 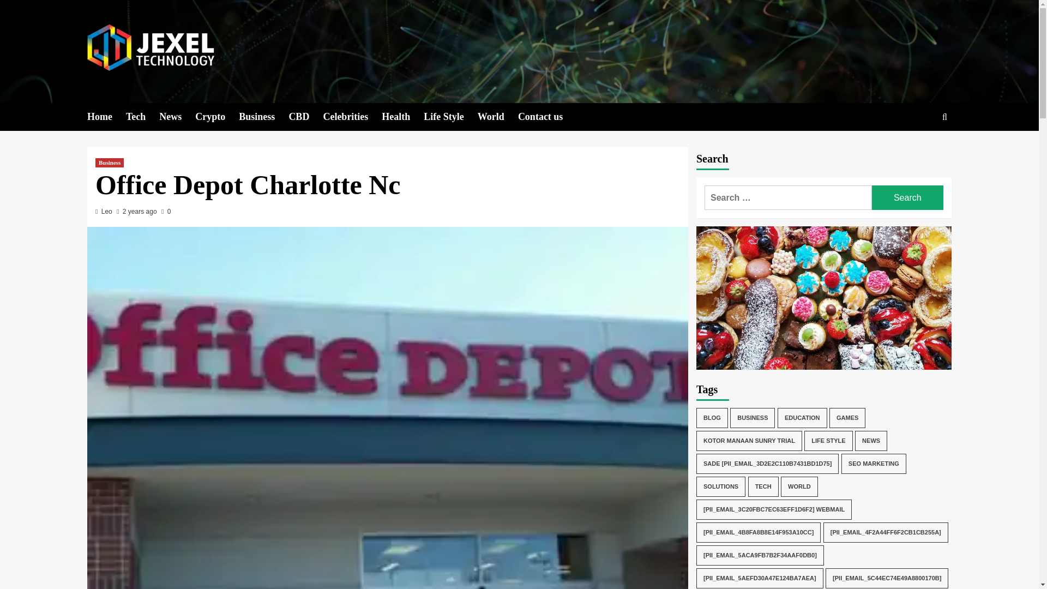 What do you see at coordinates (263, 117) in the screenshot?
I see `Business` at bounding box center [263, 117].